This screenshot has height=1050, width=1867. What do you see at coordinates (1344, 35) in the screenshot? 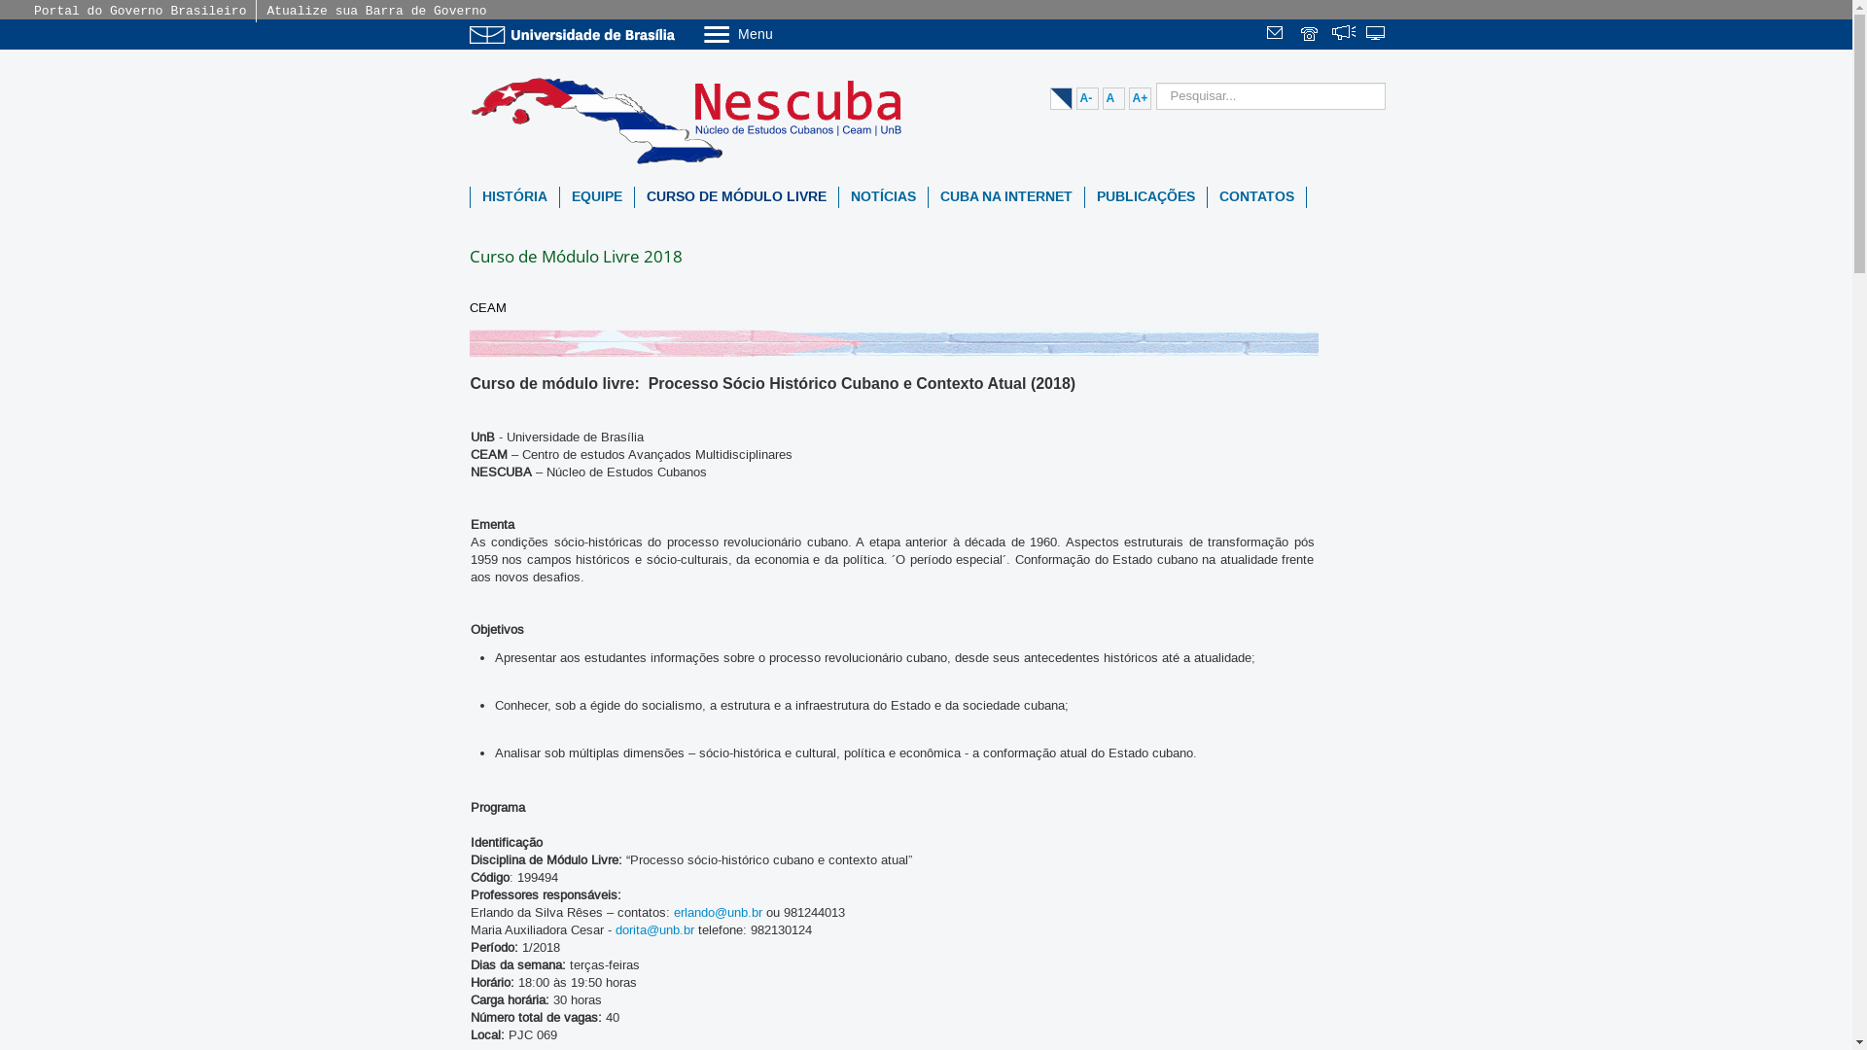
I see `Fala.BR` at bounding box center [1344, 35].